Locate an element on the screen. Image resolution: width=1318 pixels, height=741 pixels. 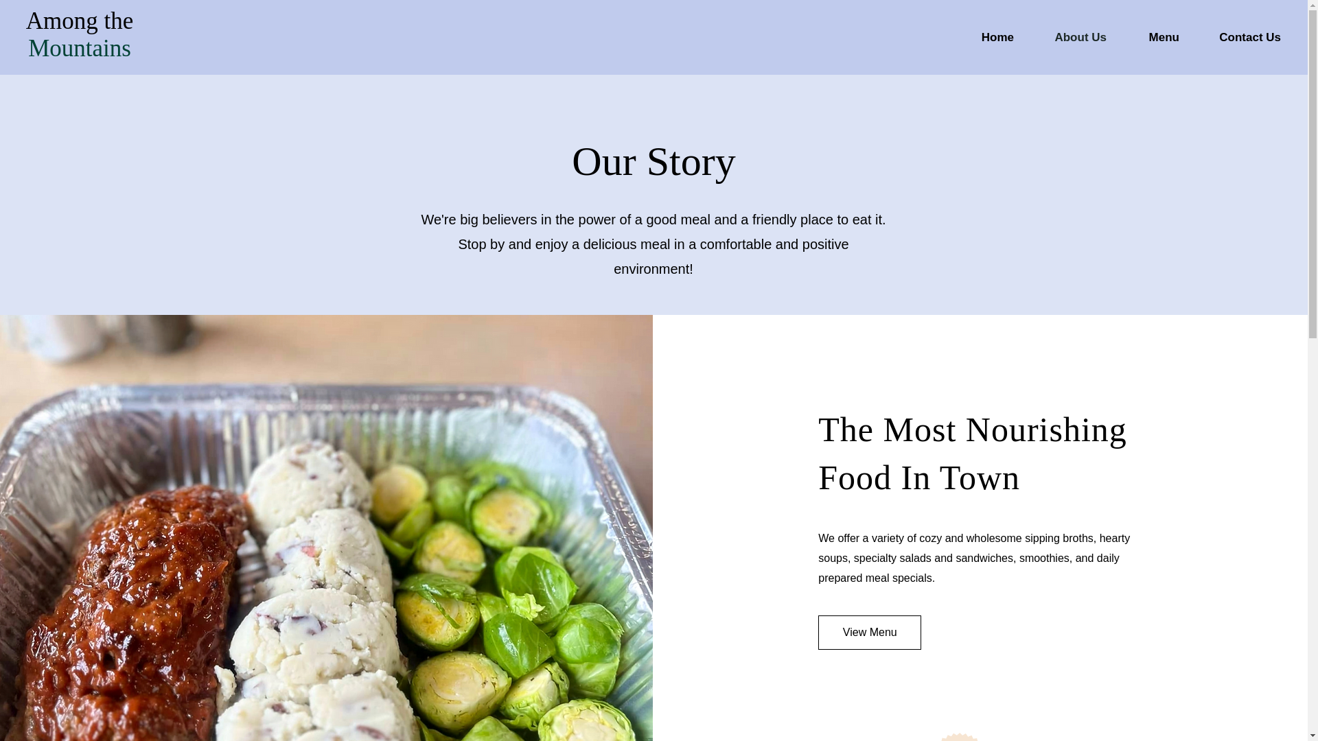
About Us is located at coordinates (1070, 37).